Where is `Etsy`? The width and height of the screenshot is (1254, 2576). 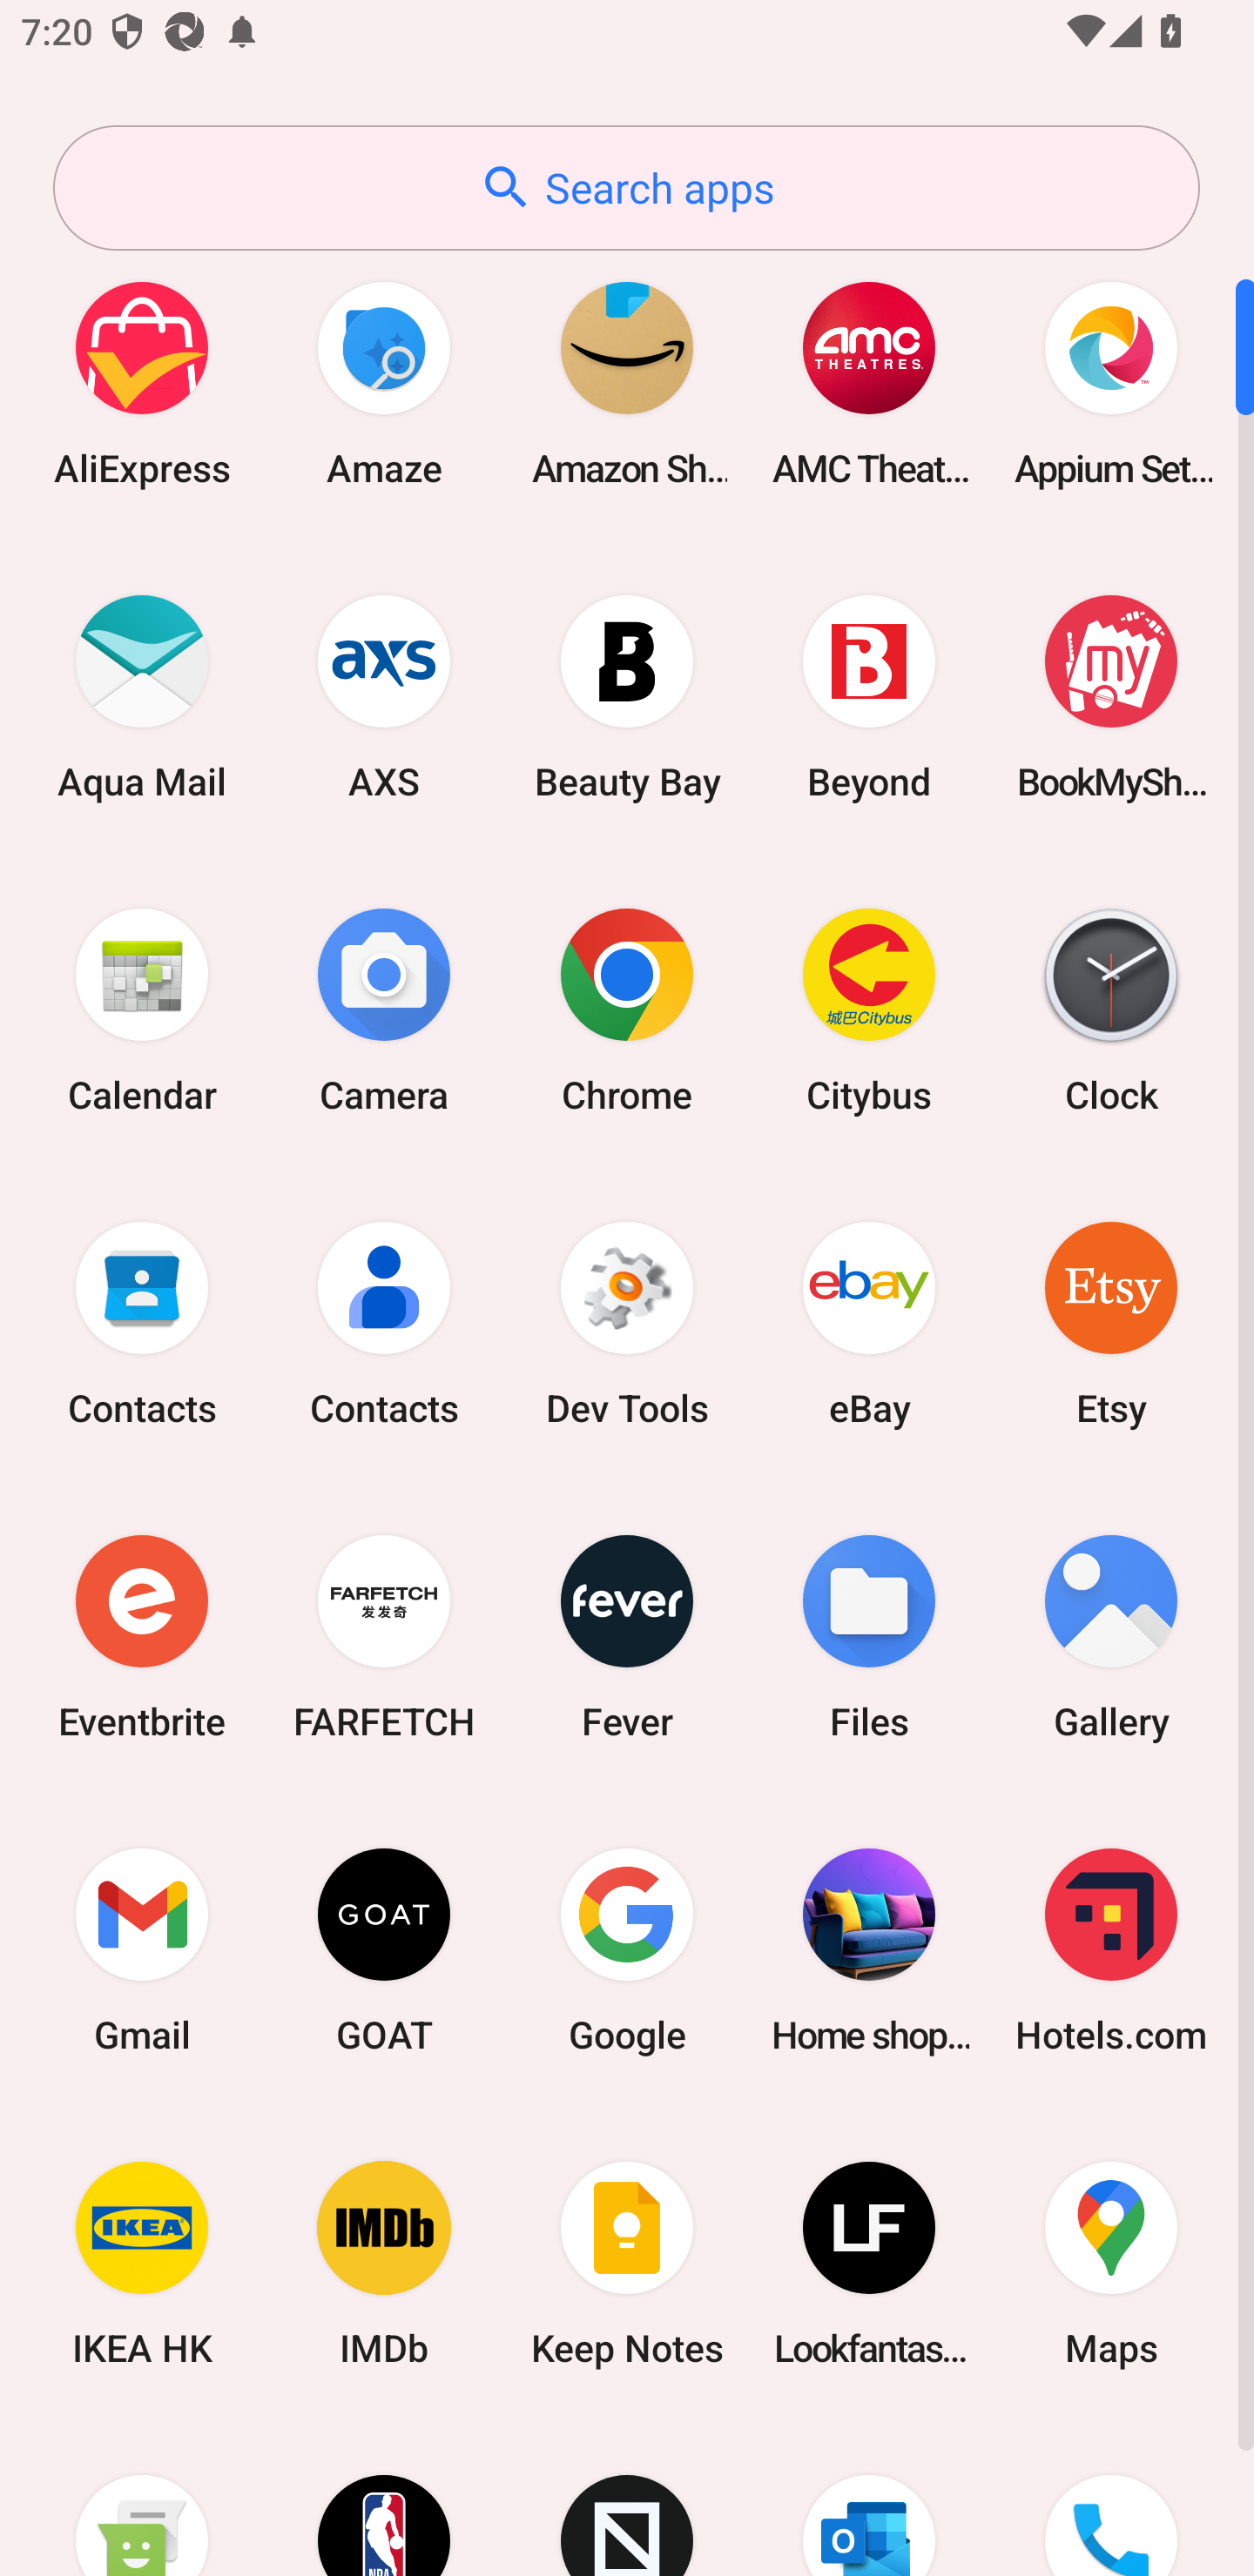 Etsy is located at coordinates (1111, 1323).